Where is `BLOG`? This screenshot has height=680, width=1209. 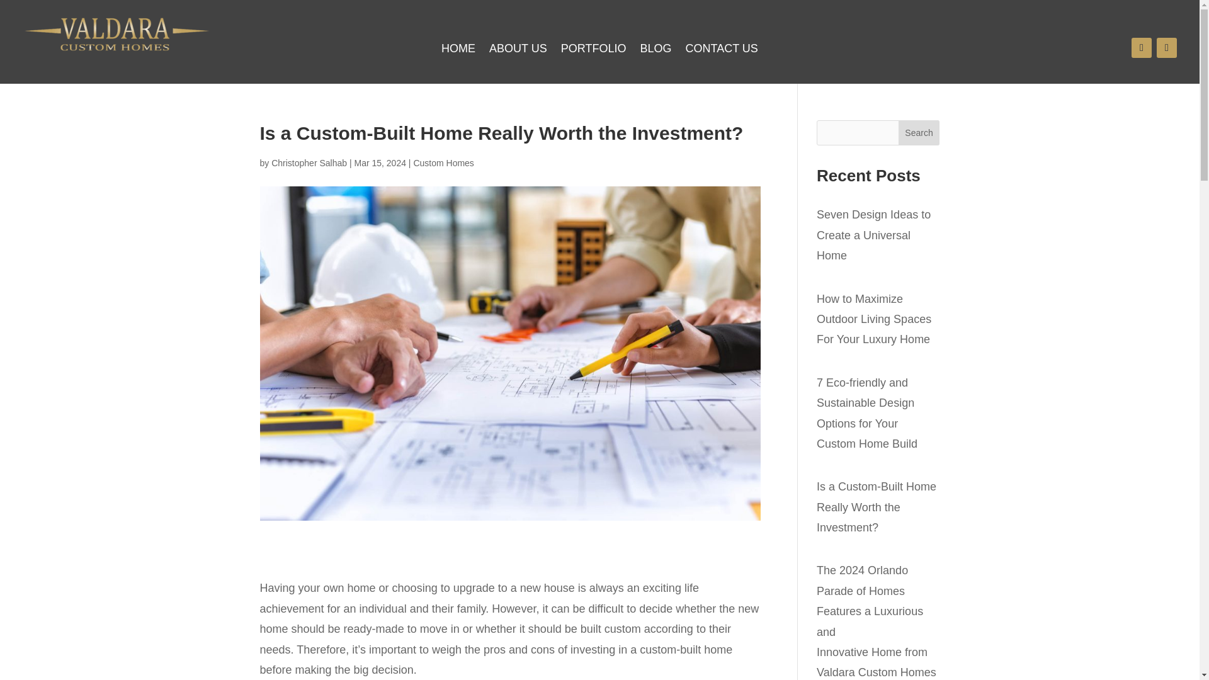 BLOG is located at coordinates (655, 50).